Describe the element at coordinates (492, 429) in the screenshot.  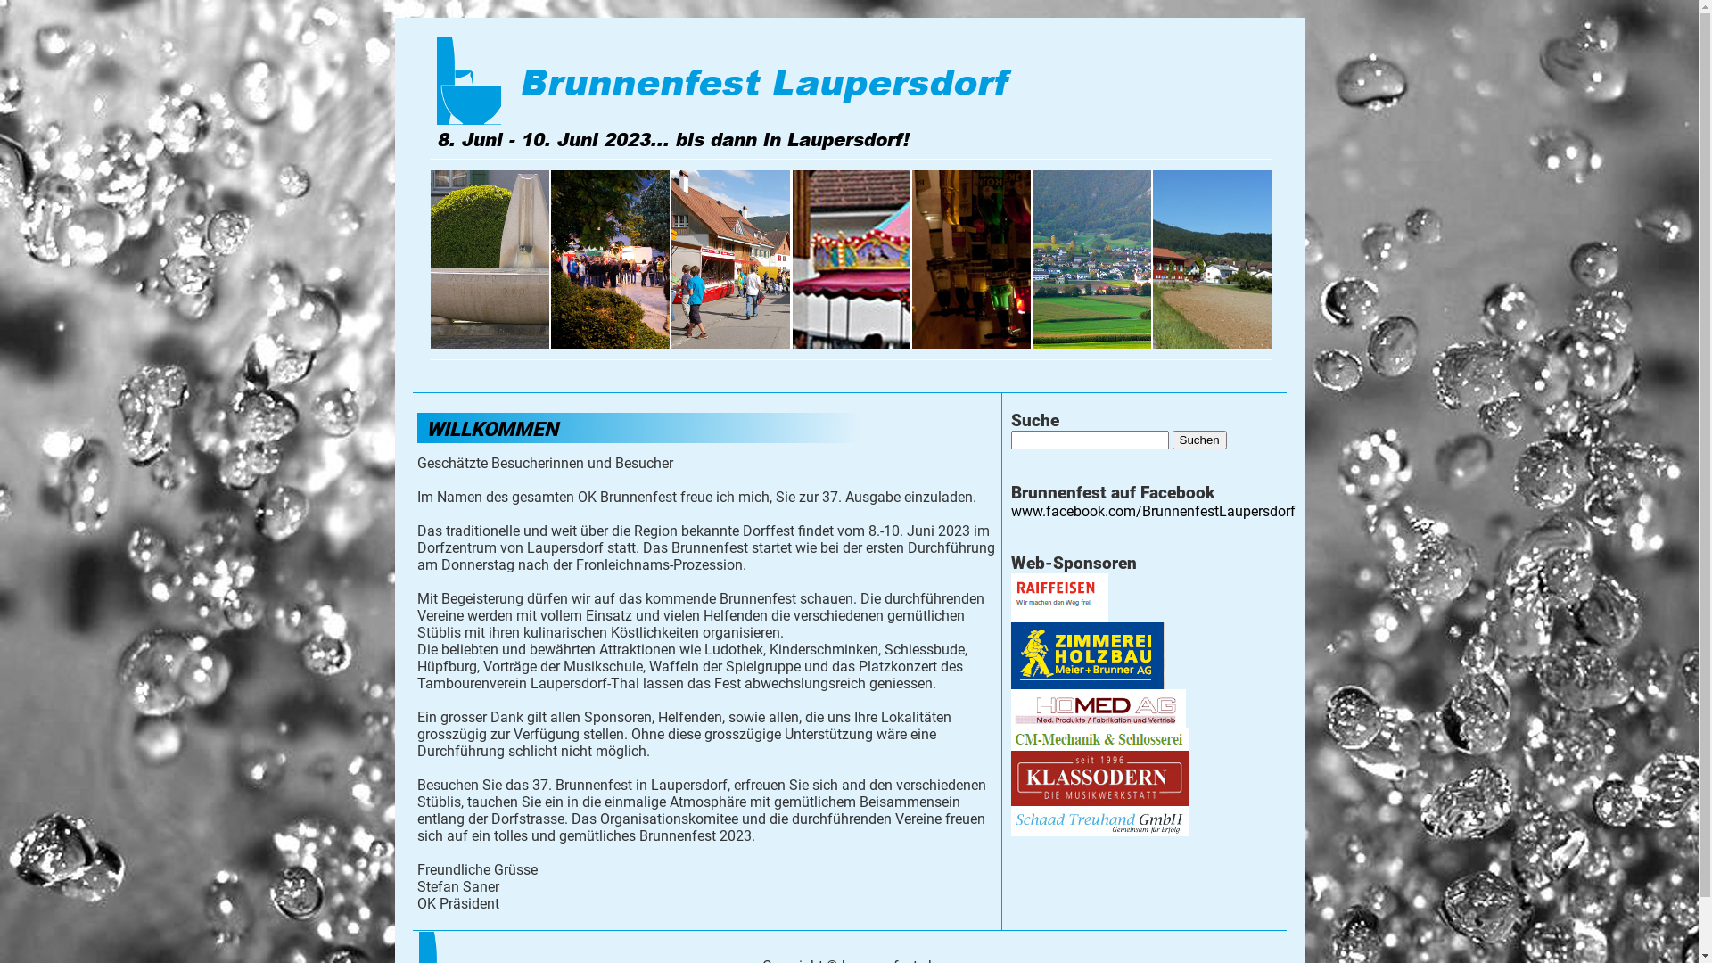
I see `WILLKOMMEN` at that location.